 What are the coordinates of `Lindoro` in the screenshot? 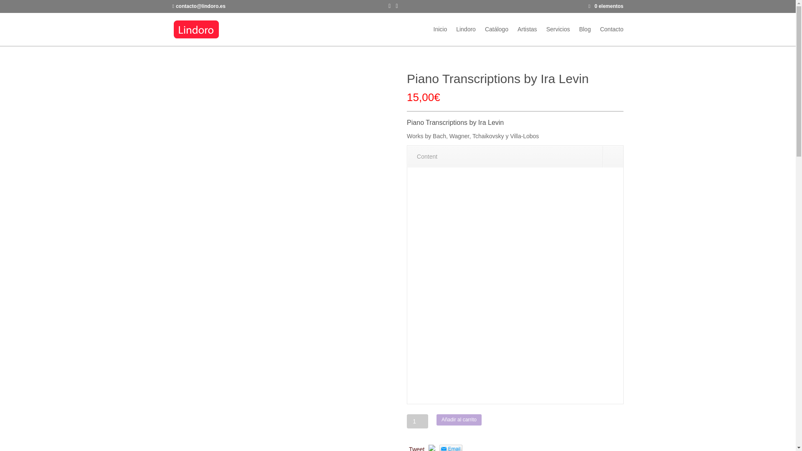 It's located at (466, 36).